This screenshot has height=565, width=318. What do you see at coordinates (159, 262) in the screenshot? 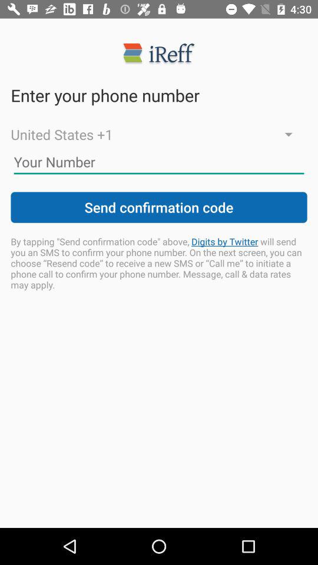
I see `flip to the by tapping send icon` at bounding box center [159, 262].